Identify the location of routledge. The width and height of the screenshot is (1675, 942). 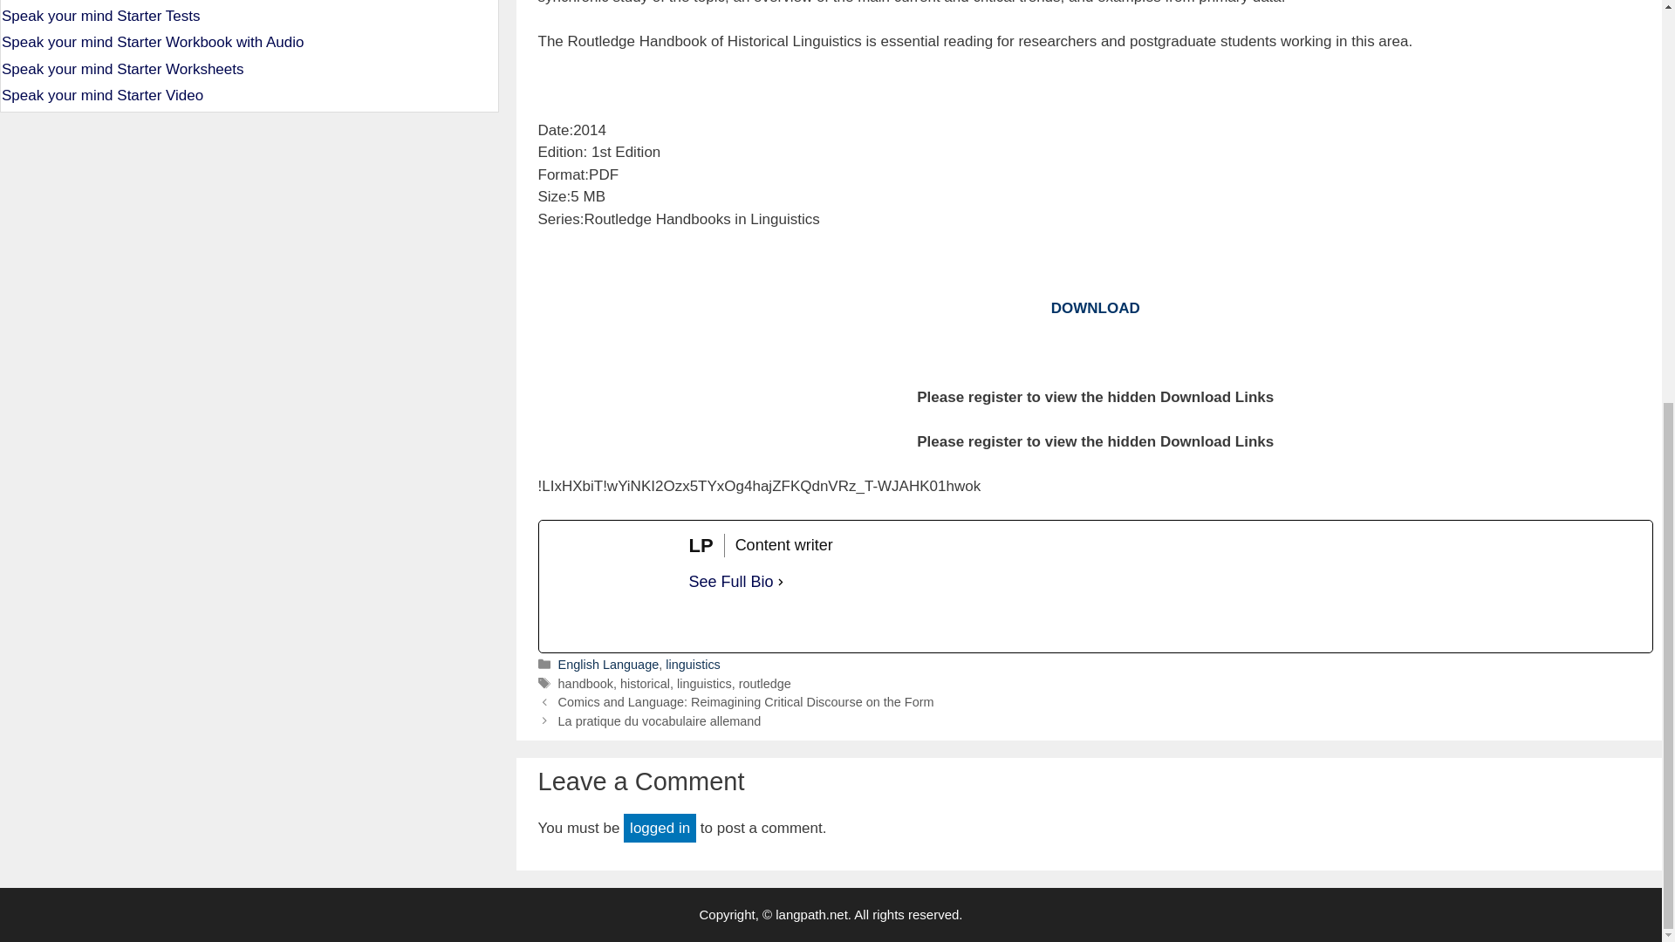
(764, 684).